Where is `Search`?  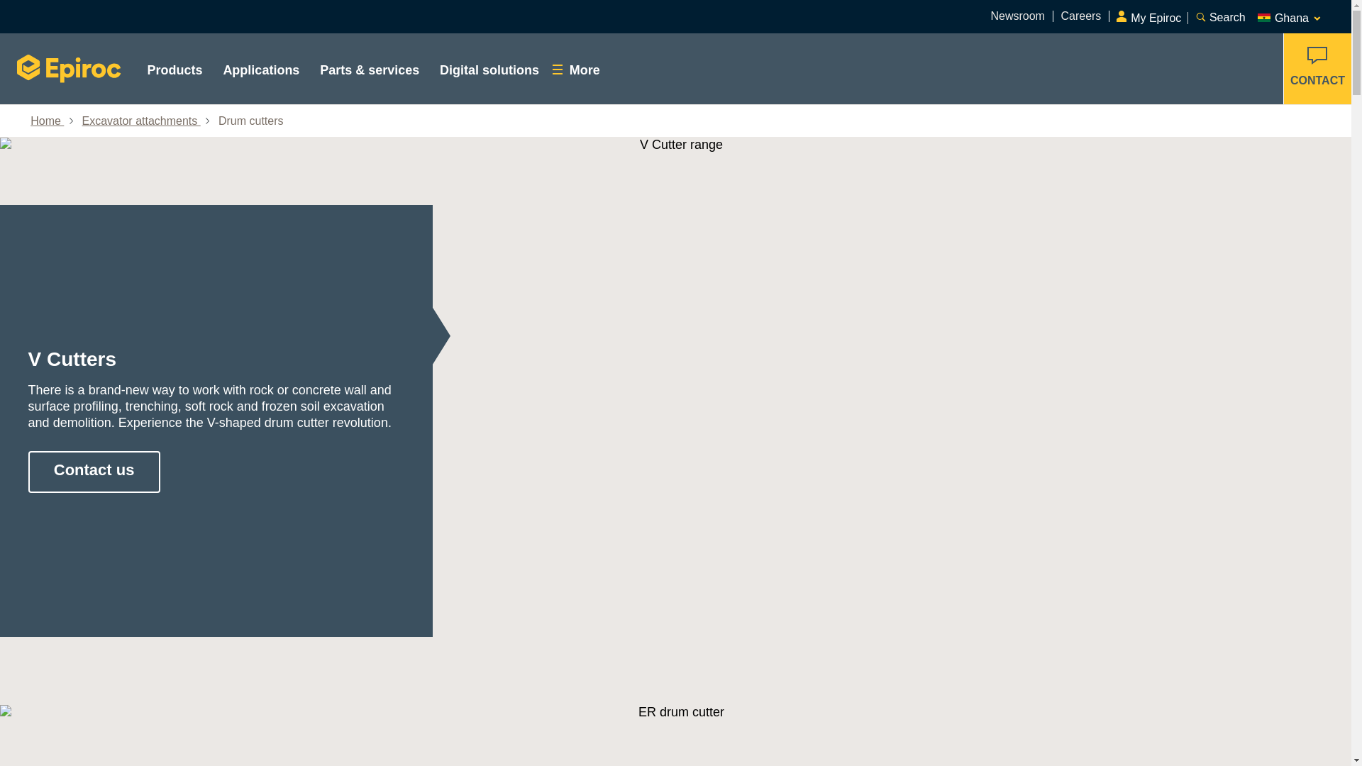 Search is located at coordinates (1219, 16).